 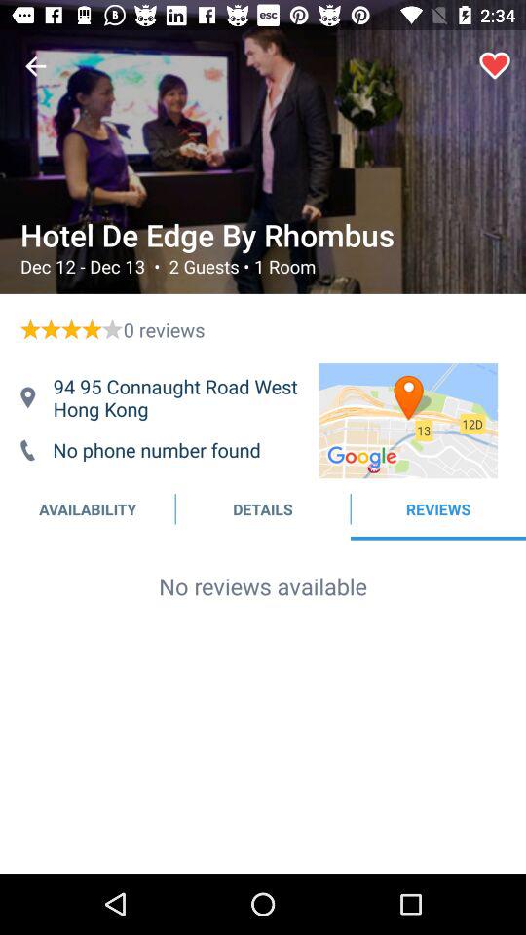 I want to click on click on text next to details, so click(x=438, y=508).